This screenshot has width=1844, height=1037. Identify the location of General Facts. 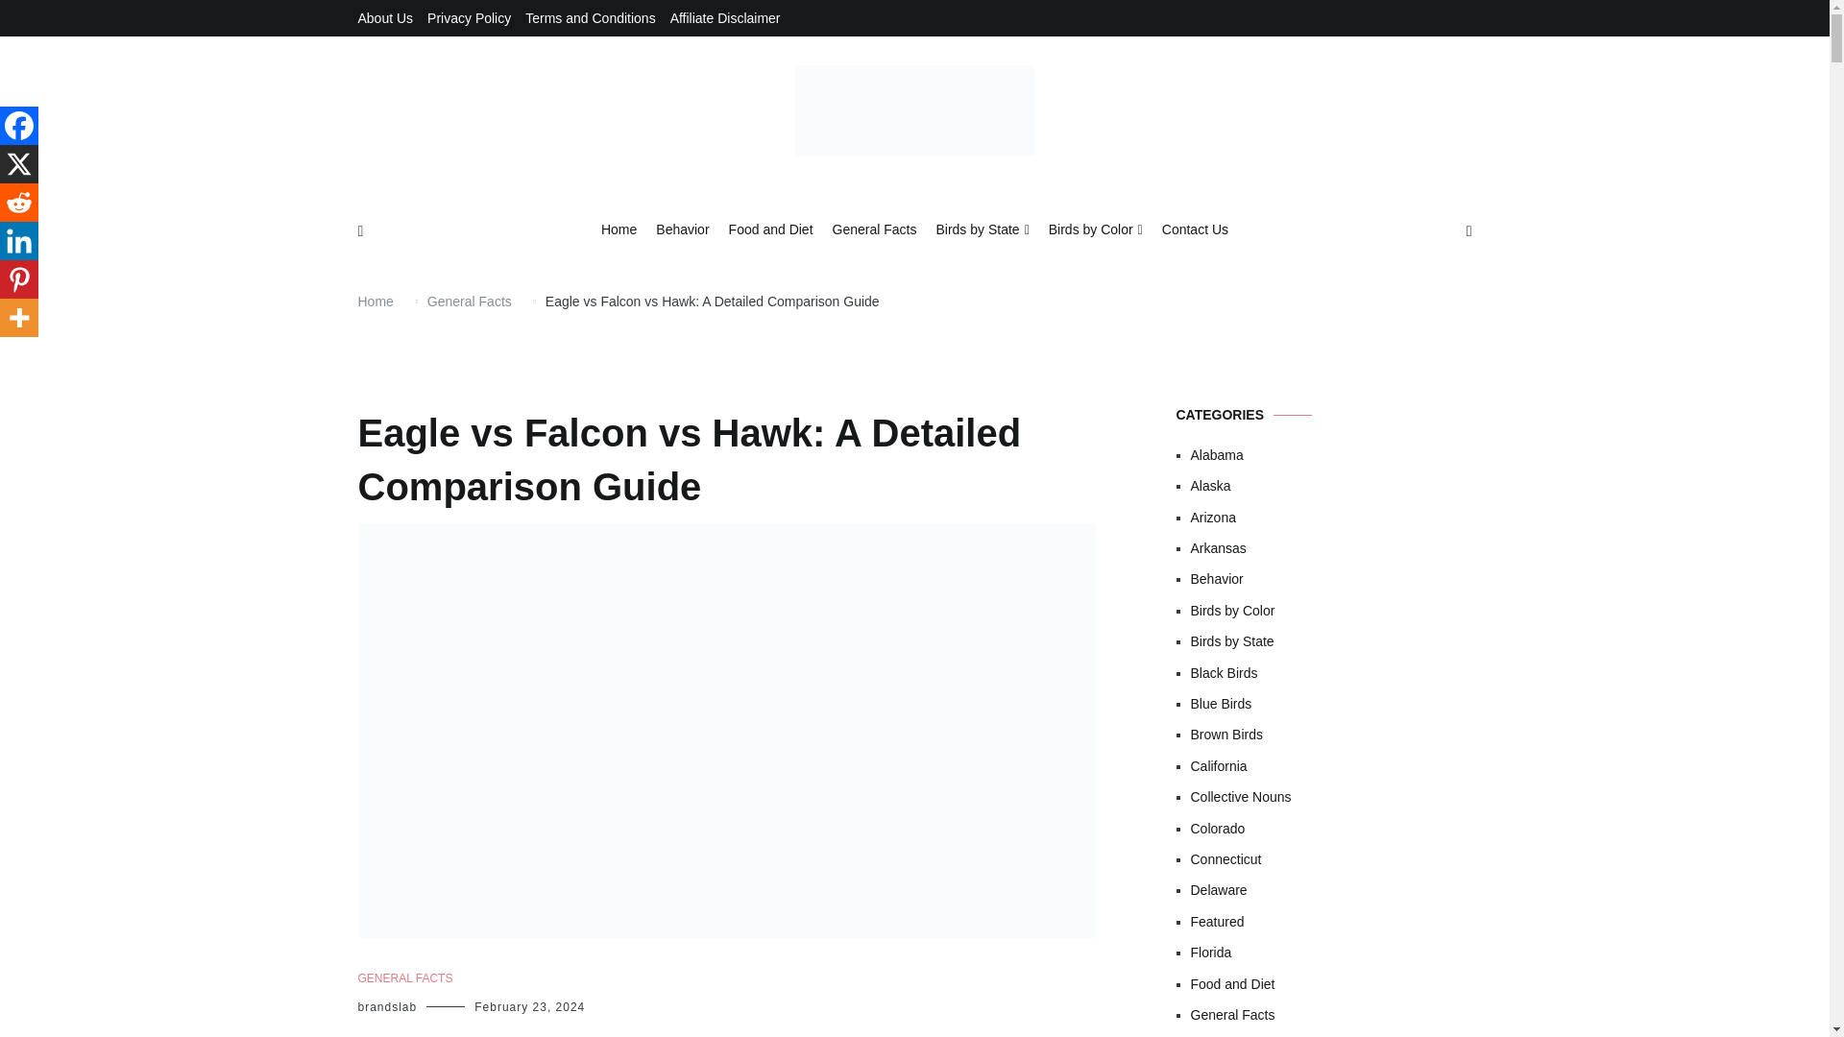
(874, 230).